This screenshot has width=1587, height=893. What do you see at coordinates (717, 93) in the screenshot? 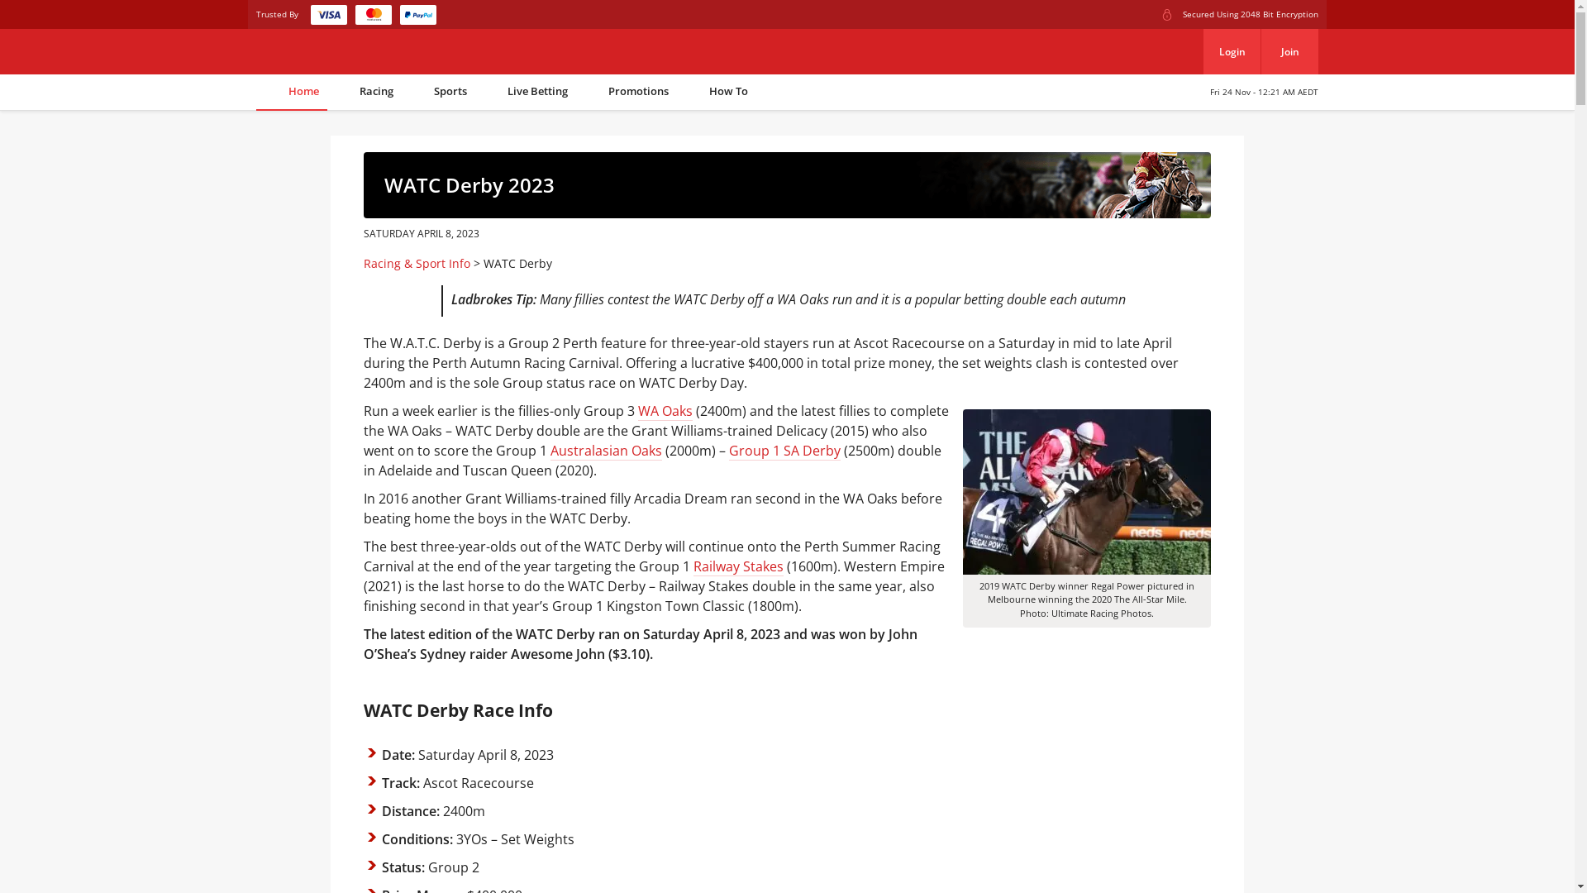
I see `How To` at bounding box center [717, 93].